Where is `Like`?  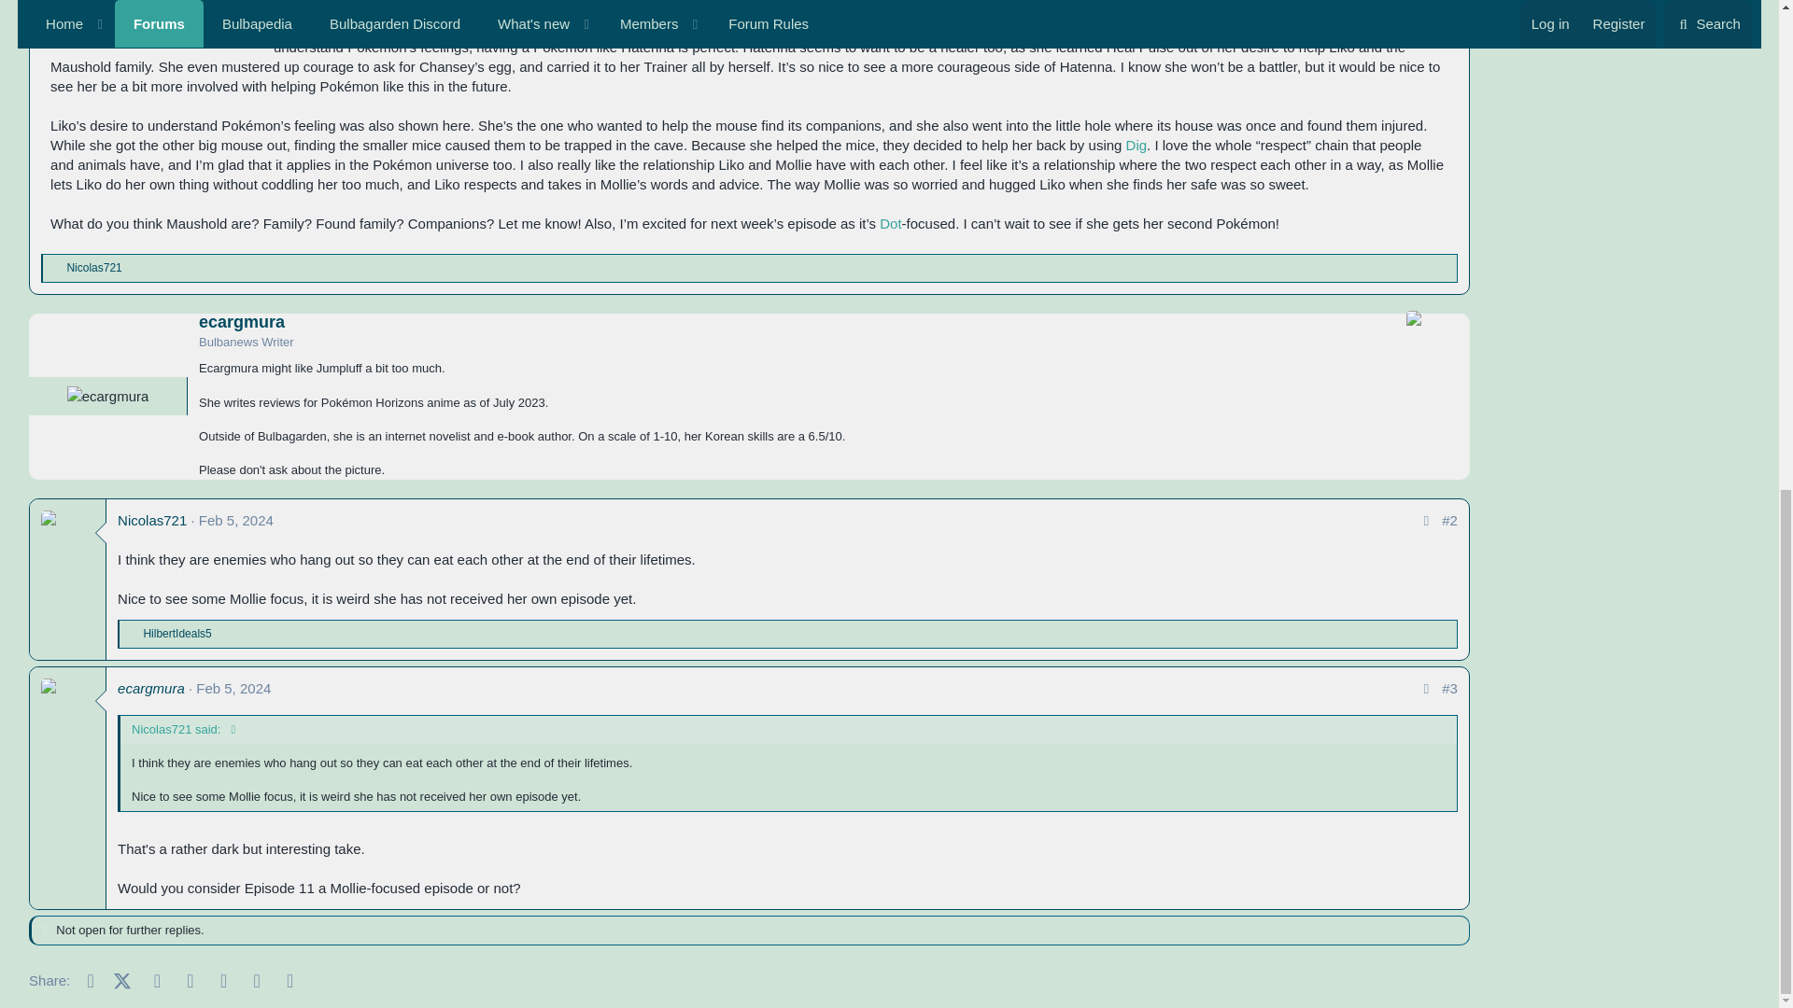
Like is located at coordinates (133, 634).